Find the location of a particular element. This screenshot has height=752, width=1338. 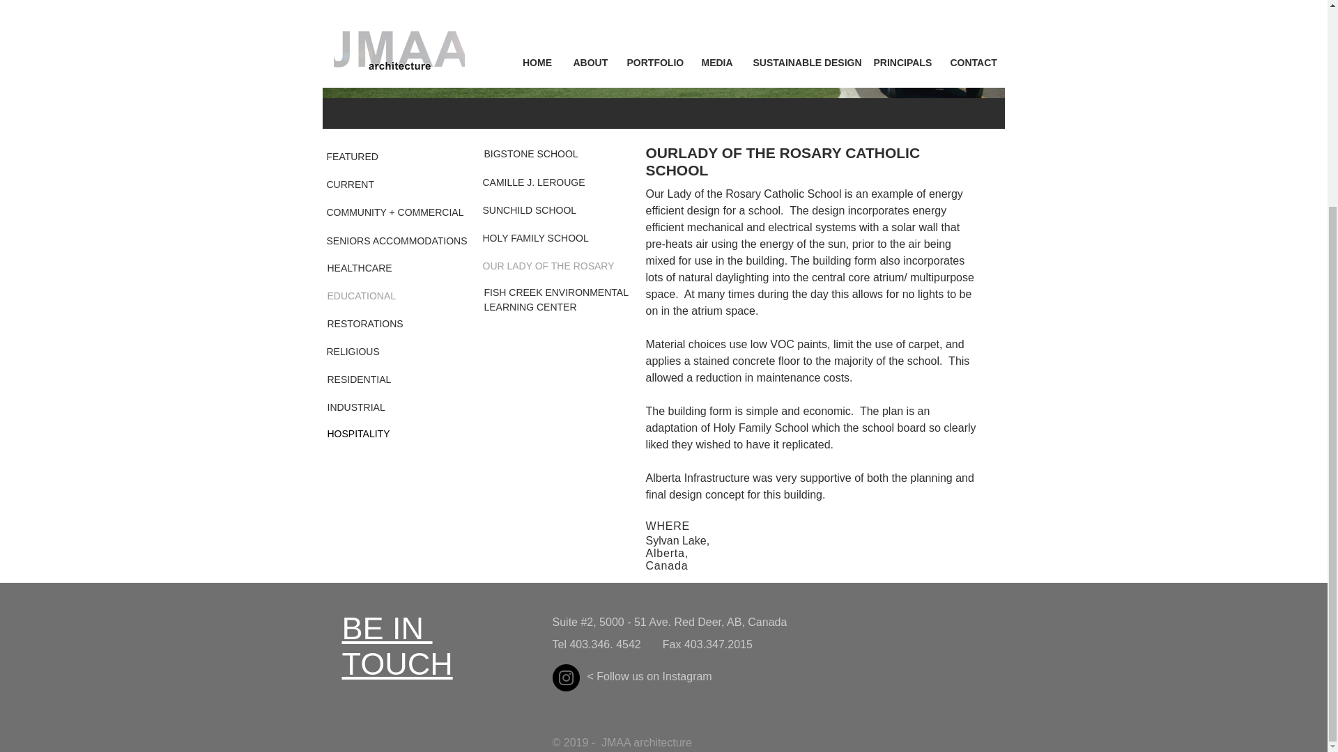

HOLY FAMILY SCHOOL is located at coordinates (535, 238).